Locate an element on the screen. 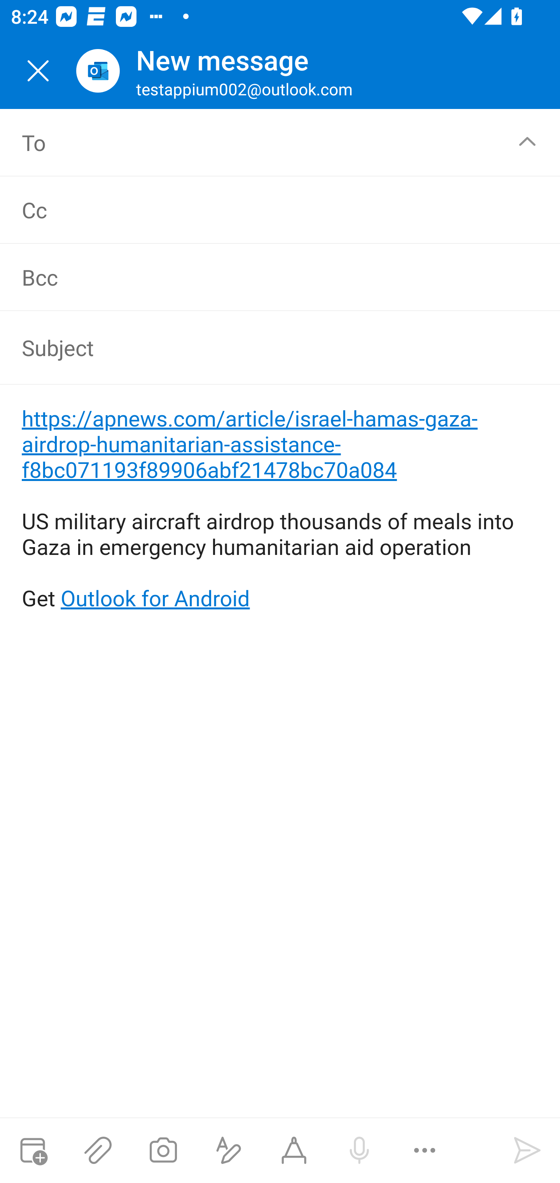 The image size is (560, 1183). More options is located at coordinates (425, 1150).